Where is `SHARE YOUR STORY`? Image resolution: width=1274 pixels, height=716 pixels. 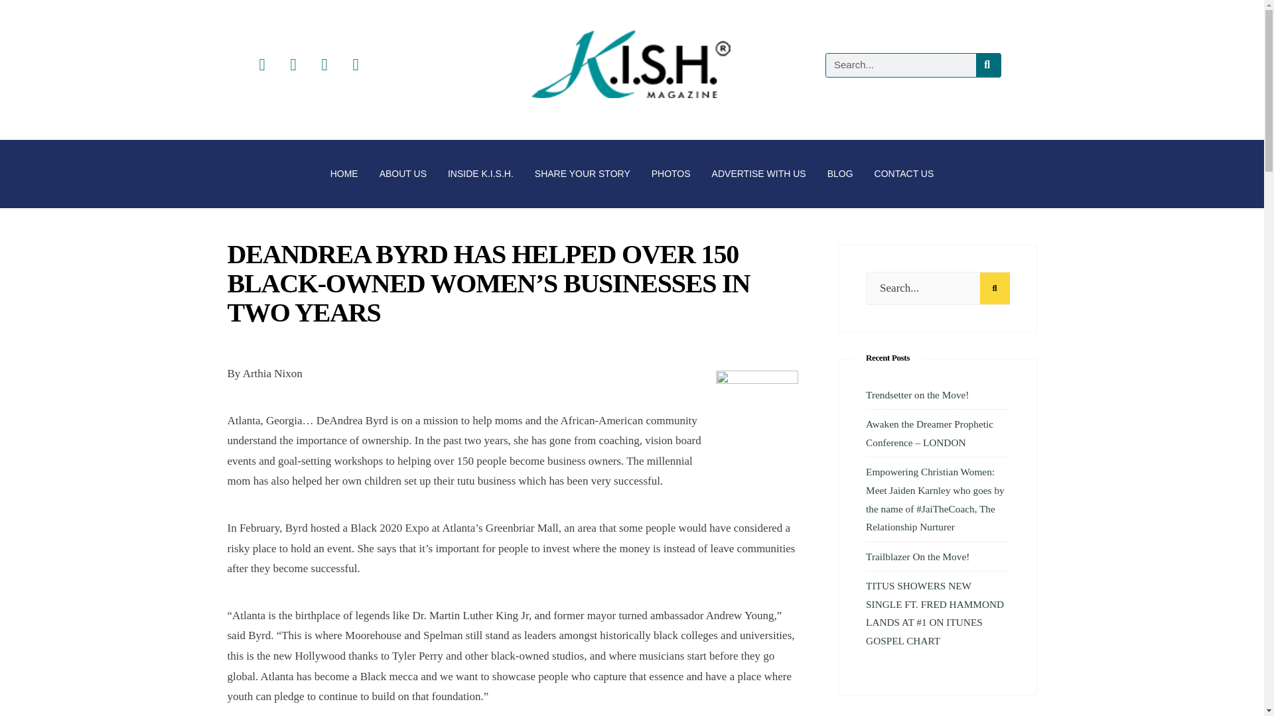
SHARE YOUR STORY is located at coordinates (582, 174).